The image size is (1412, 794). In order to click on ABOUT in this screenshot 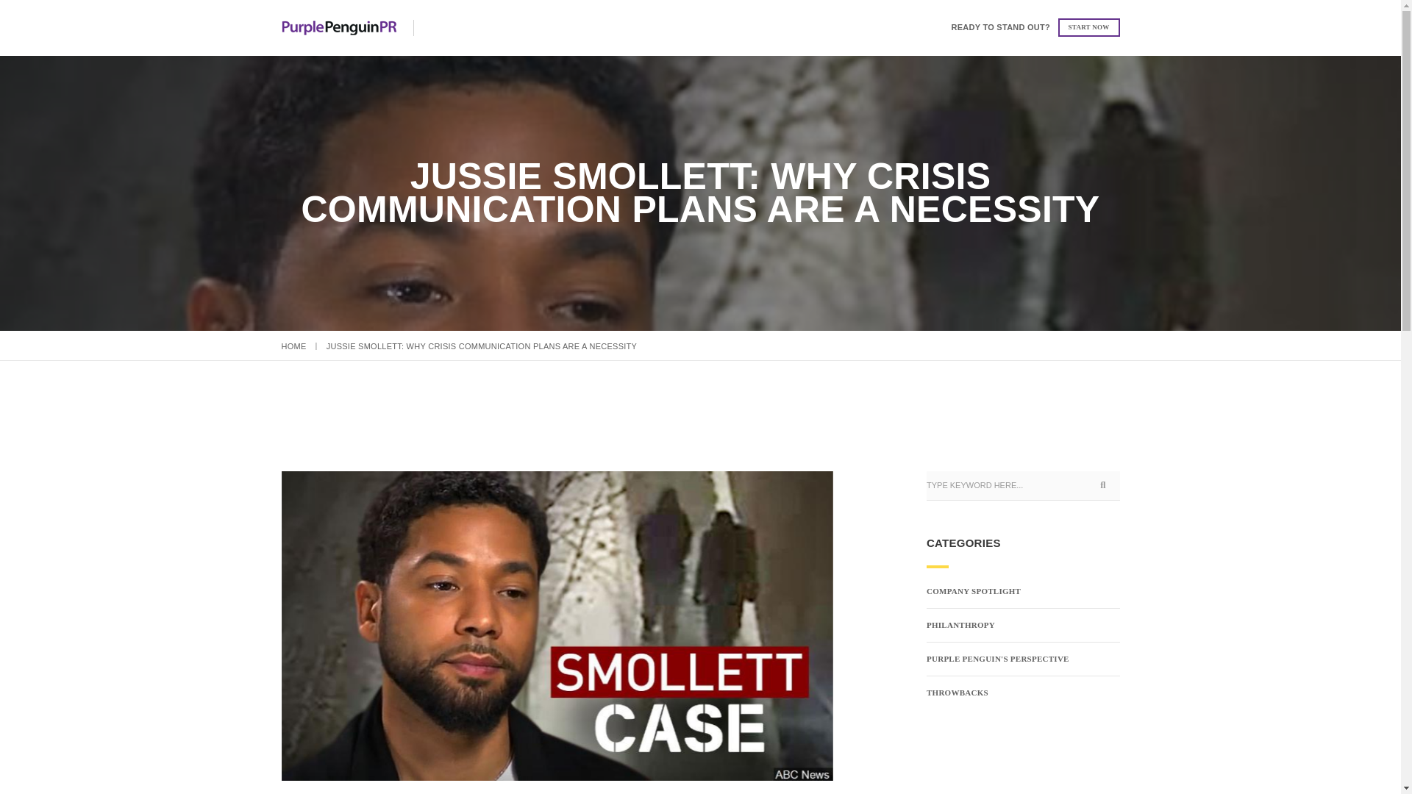, I will do `click(455, 28)`.